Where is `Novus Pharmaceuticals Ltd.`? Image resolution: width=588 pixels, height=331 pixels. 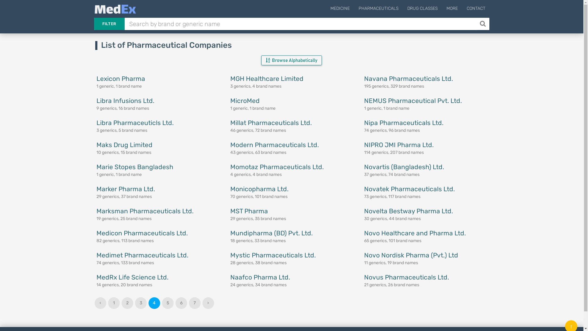
Novus Pharmaceuticals Ltd. is located at coordinates (407, 277).